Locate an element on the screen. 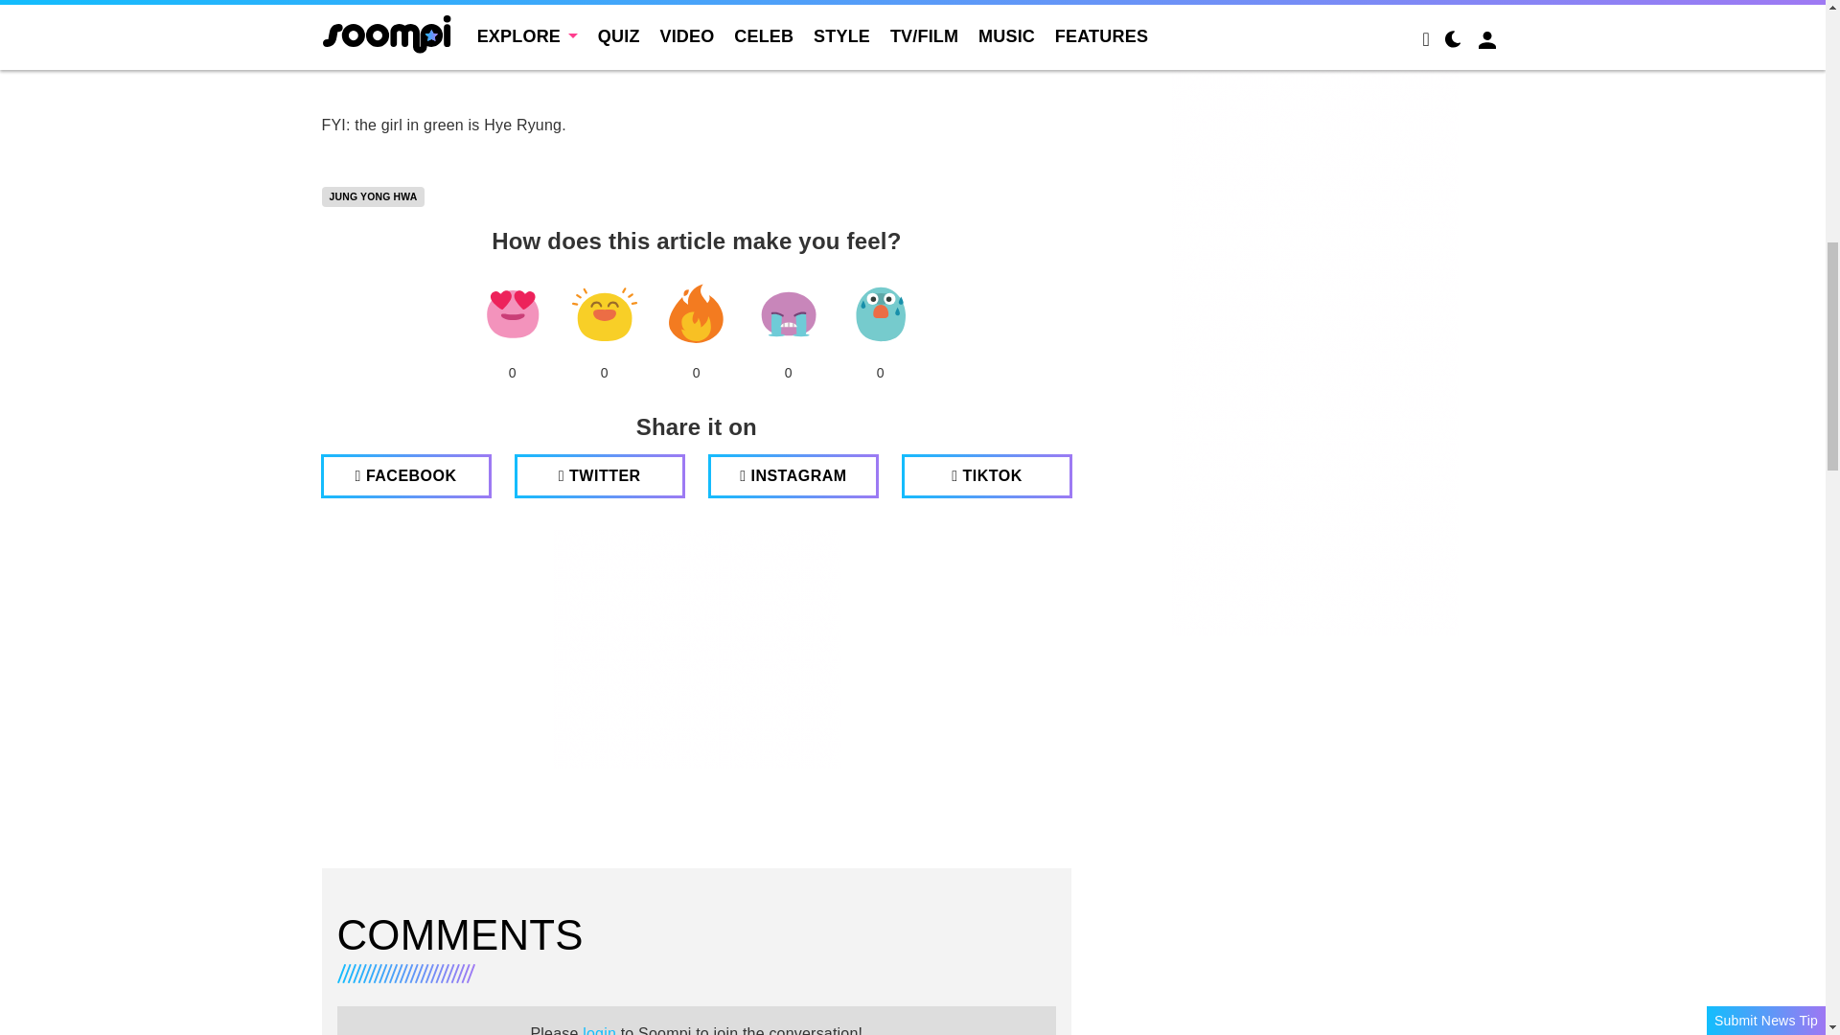 Image resolution: width=1840 pixels, height=1035 pixels. INSTAGRAM is located at coordinates (793, 475).